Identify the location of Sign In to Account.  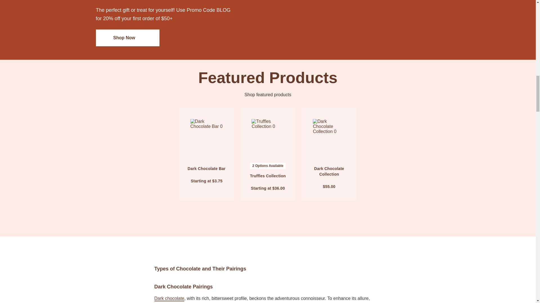
(348, 116).